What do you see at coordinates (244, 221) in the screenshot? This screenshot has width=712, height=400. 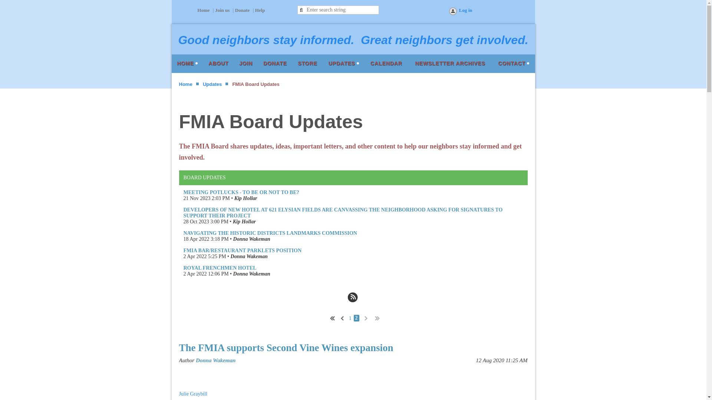 I see `Kip Hollar` at bounding box center [244, 221].